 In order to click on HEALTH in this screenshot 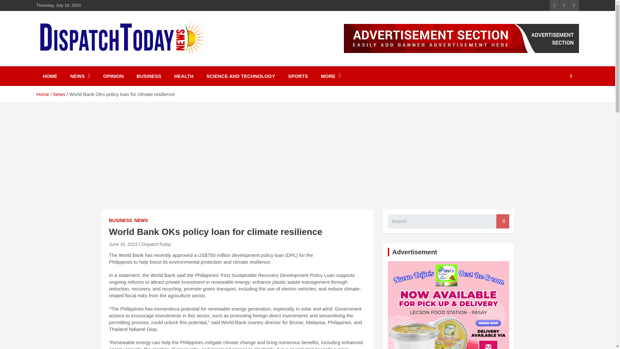, I will do `click(184, 76)`.